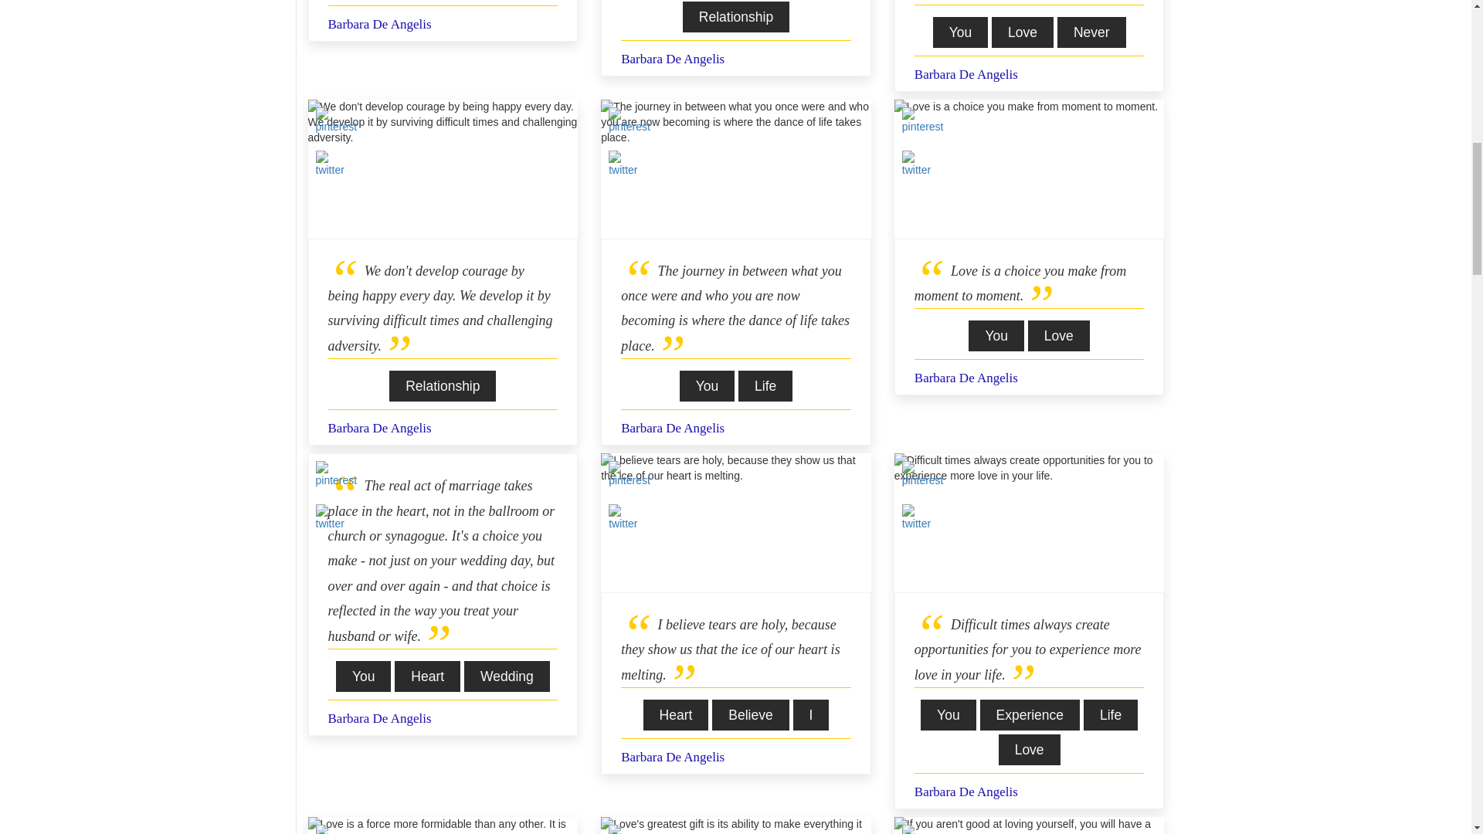 Image resolution: width=1483 pixels, height=834 pixels. I want to click on You, so click(708, 385).